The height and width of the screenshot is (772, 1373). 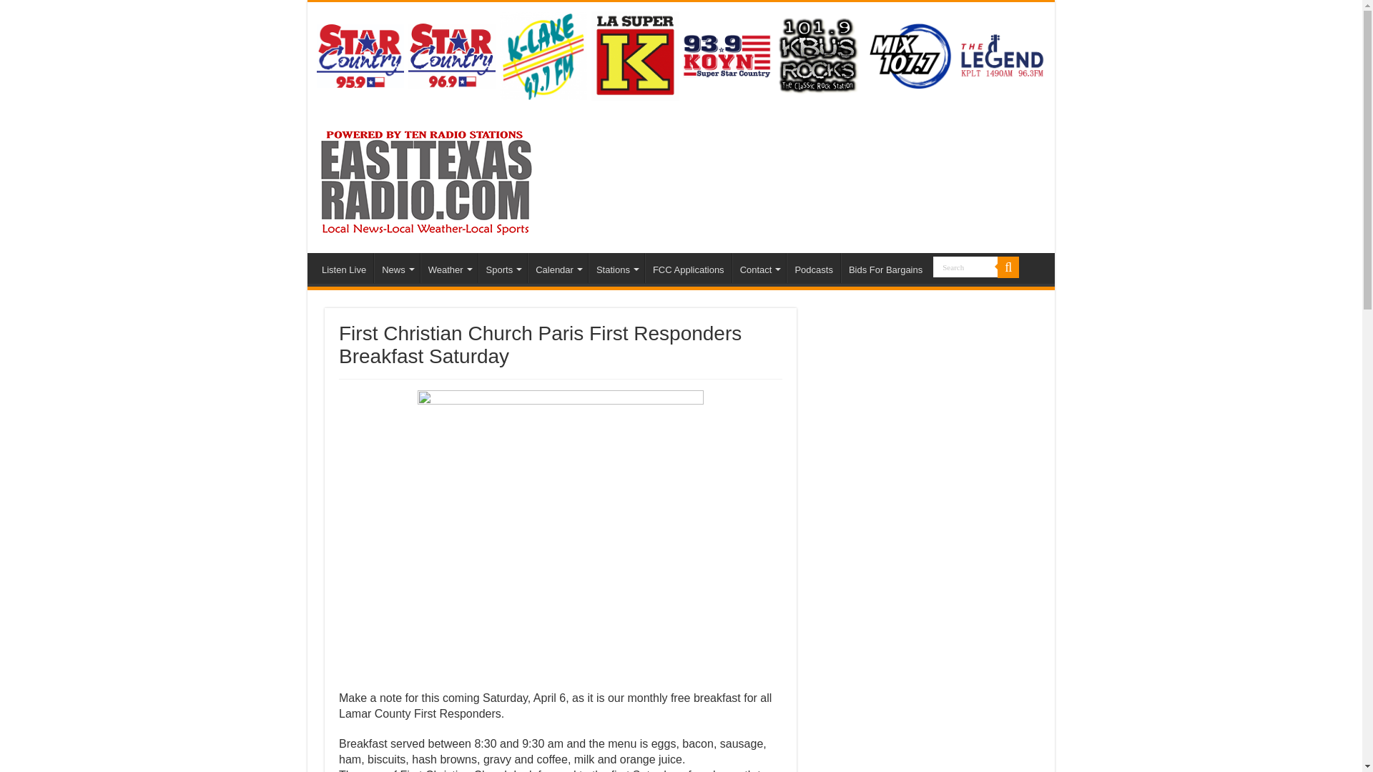 What do you see at coordinates (965, 266) in the screenshot?
I see `Search` at bounding box center [965, 266].